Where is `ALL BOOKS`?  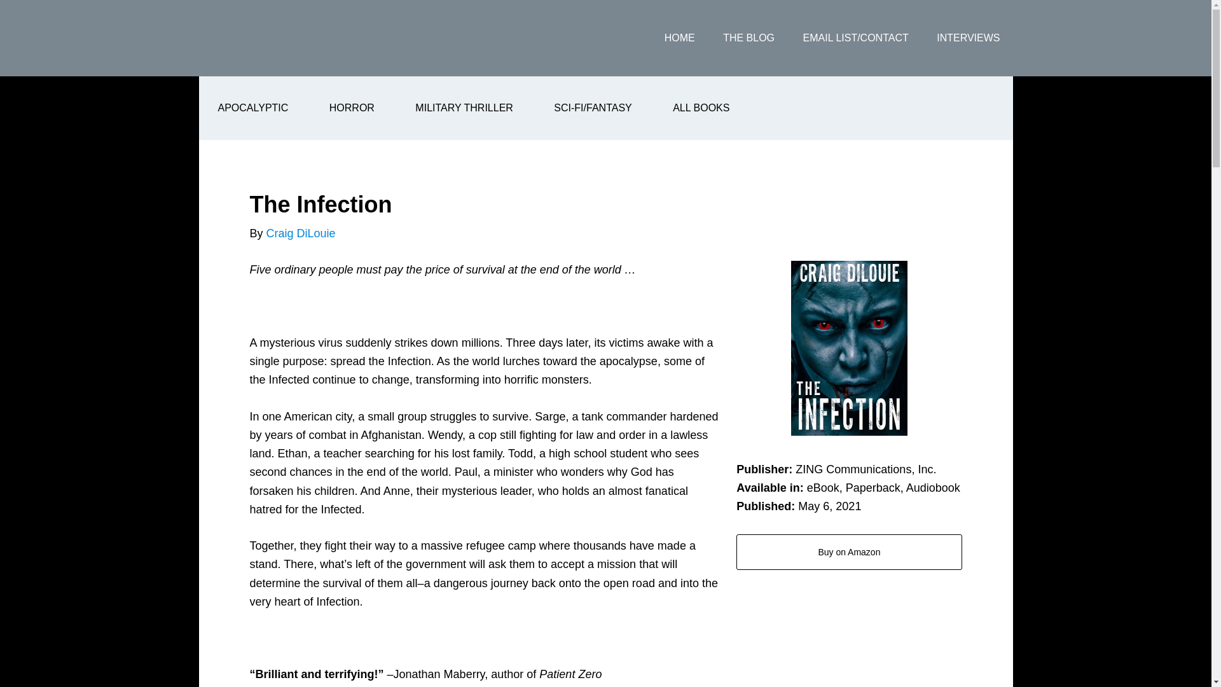
ALL BOOKS is located at coordinates (701, 108).